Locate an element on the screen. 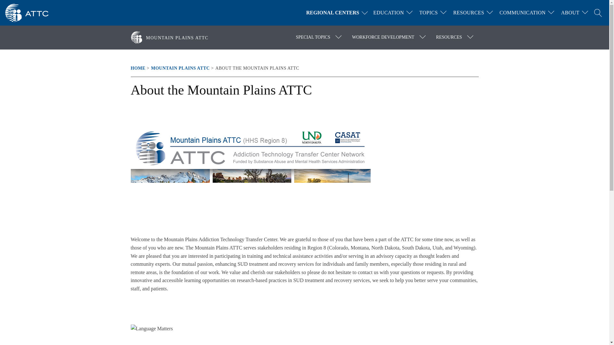 The width and height of the screenshot is (614, 345). REGIONAL CENTERS is located at coordinates (338, 13).